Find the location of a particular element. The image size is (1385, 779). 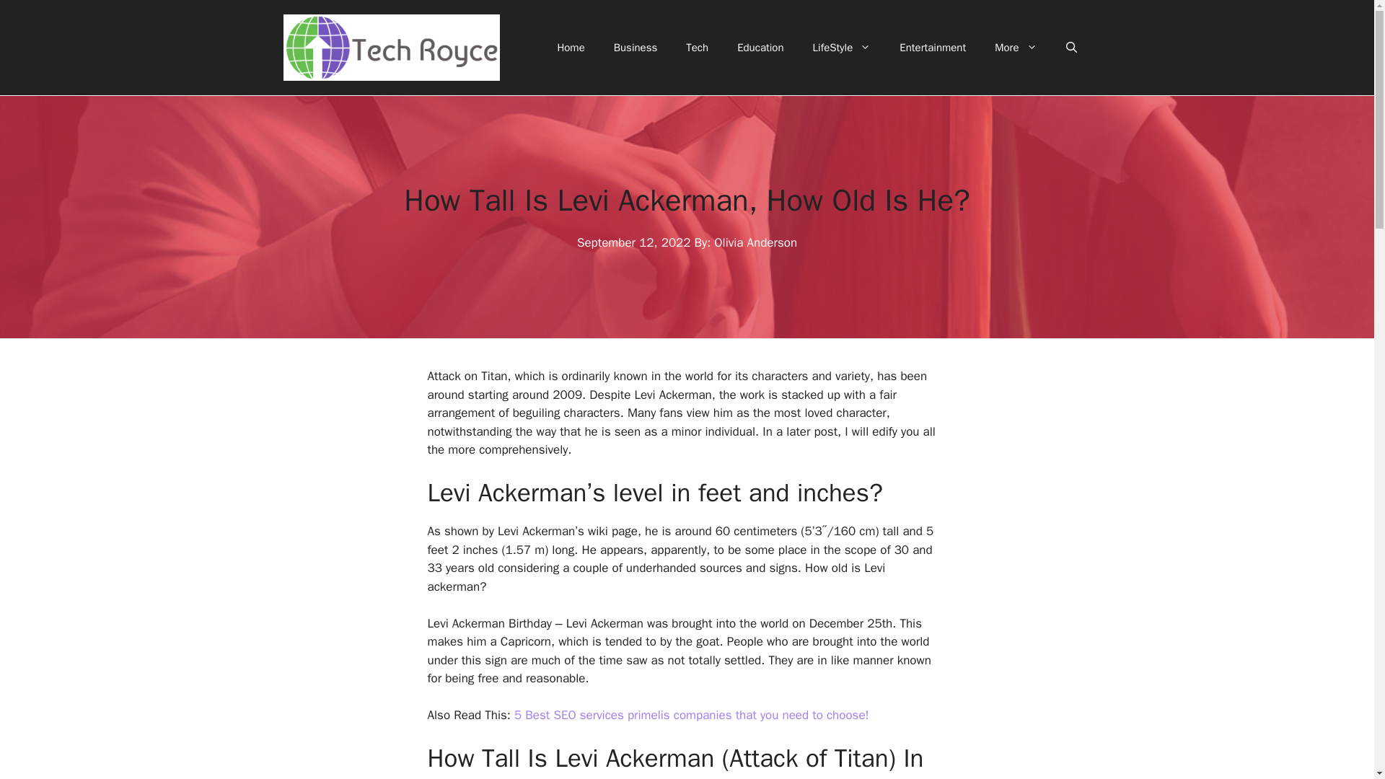

Business is located at coordinates (636, 48).